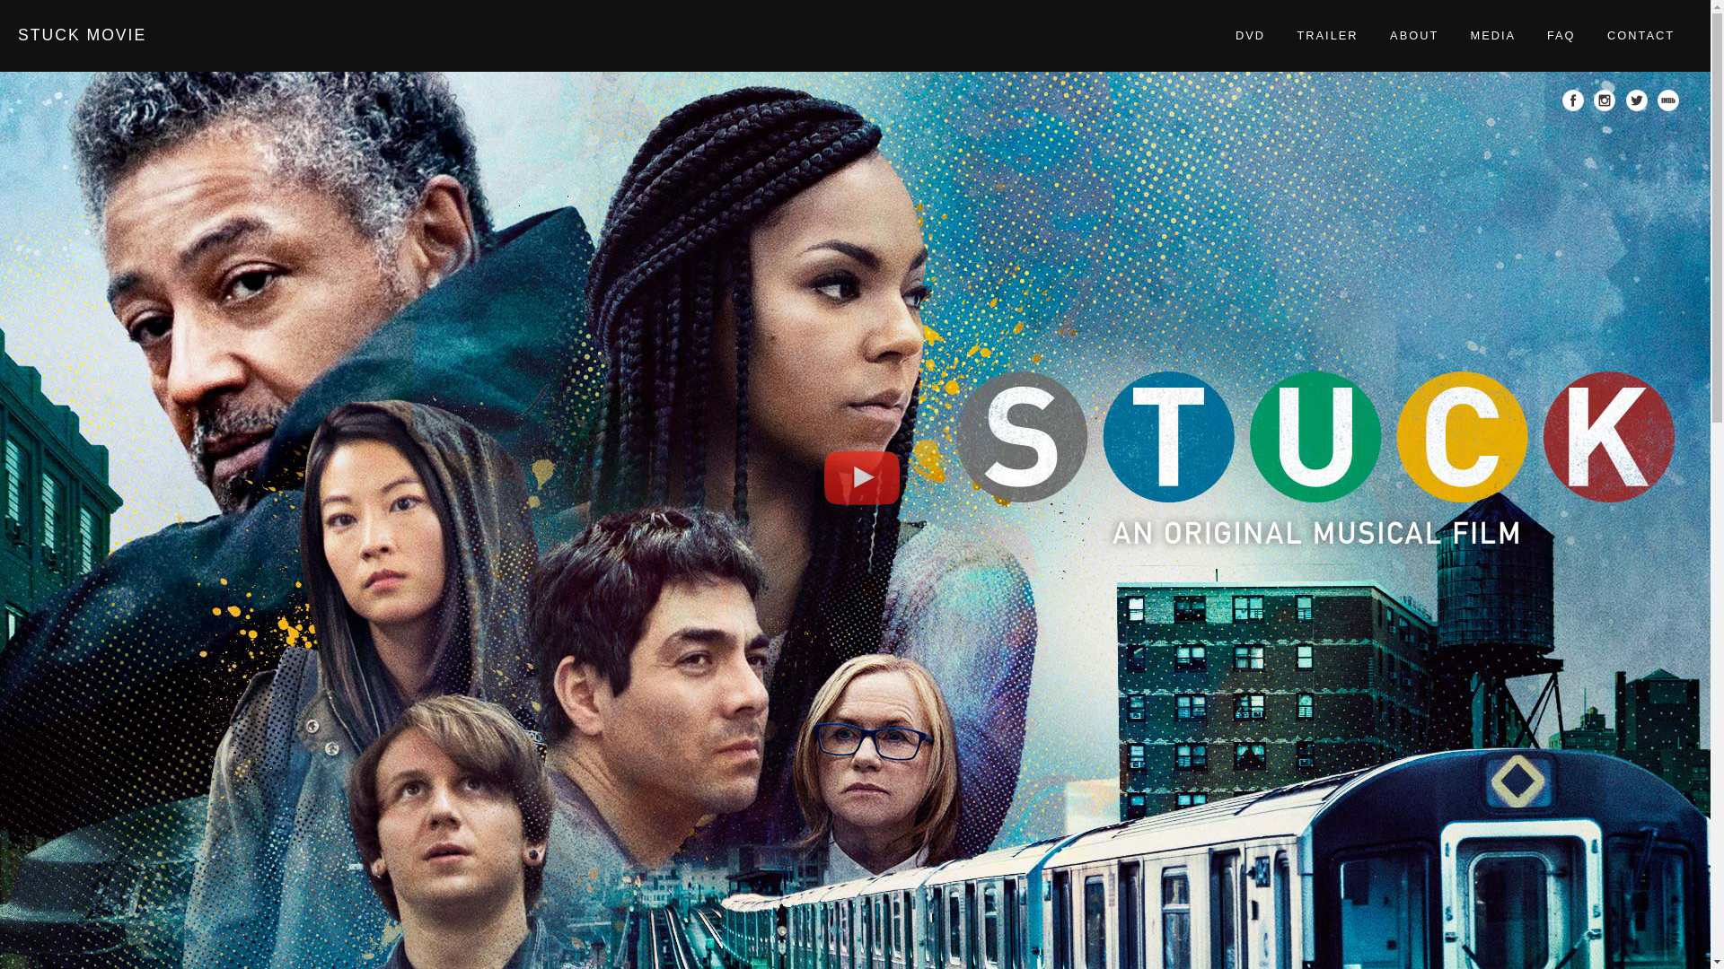 The height and width of the screenshot is (969, 1724). What do you see at coordinates (862, 484) in the screenshot?
I see `Watch the Stuck trailer now!` at bounding box center [862, 484].